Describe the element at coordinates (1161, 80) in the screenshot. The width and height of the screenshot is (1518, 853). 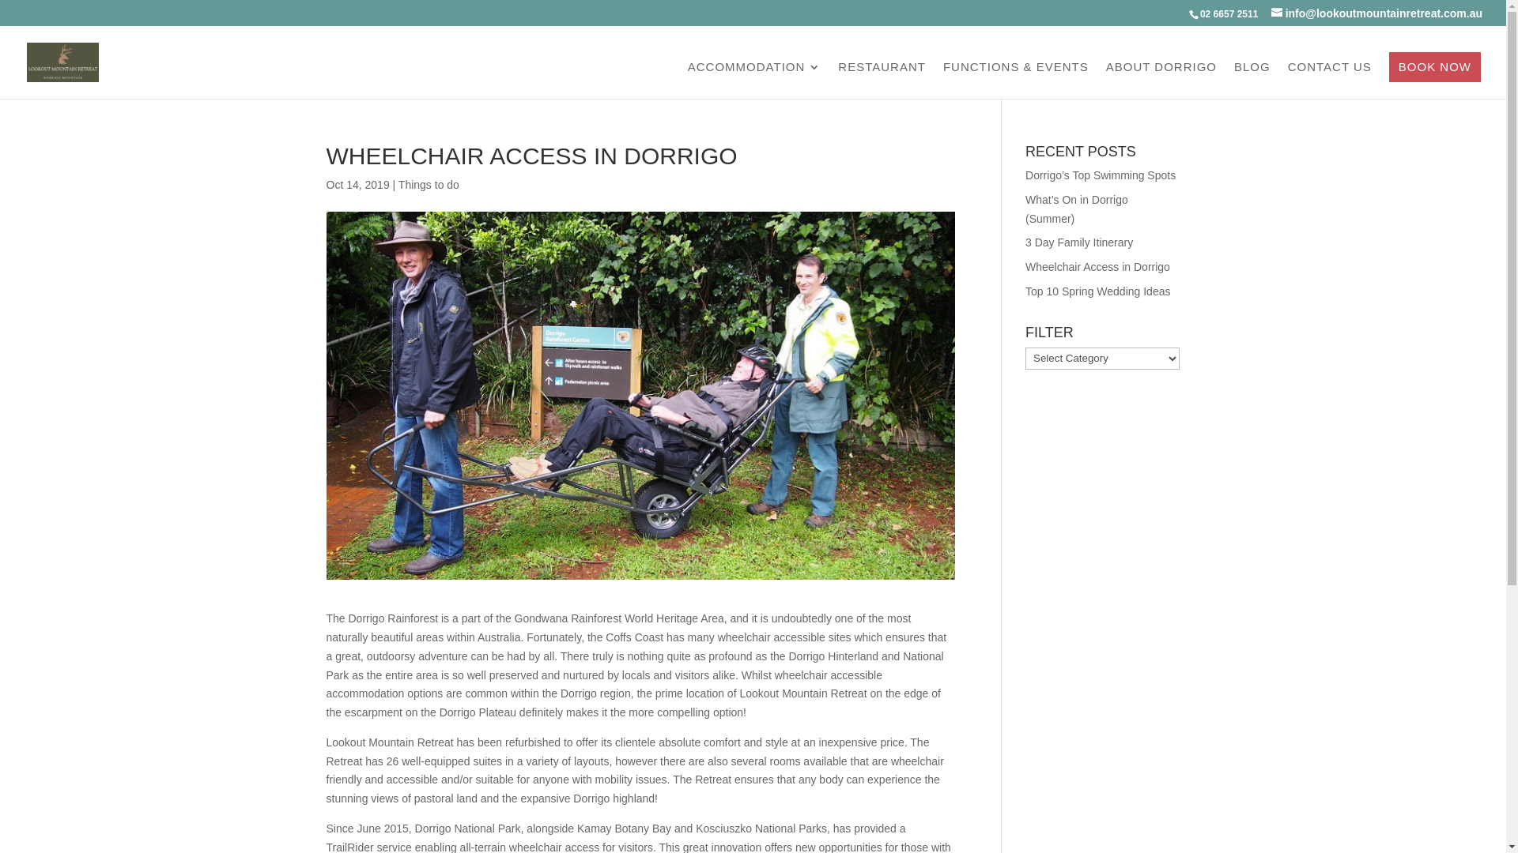
I see `ABOUT DORRIGO` at that location.